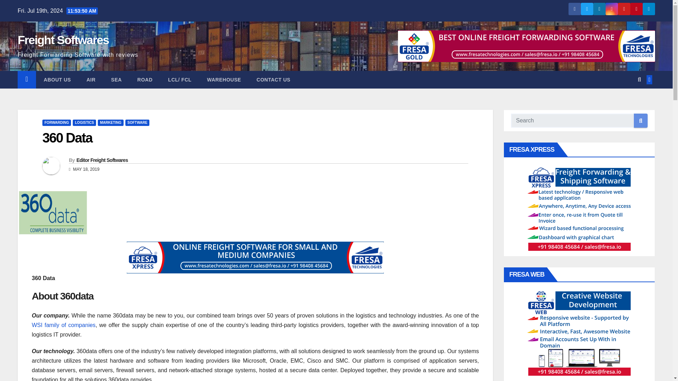 The height and width of the screenshot is (381, 678). I want to click on SOFTWARE, so click(138, 123).